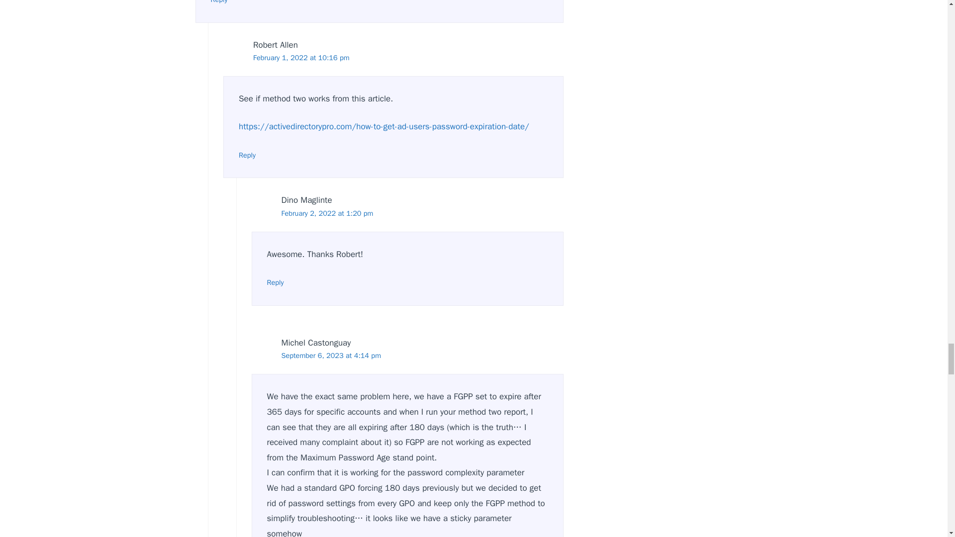 This screenshot has width=955, height=537. I want to click on February 2, 2022 at 1:20 pm, so click(327, 213).